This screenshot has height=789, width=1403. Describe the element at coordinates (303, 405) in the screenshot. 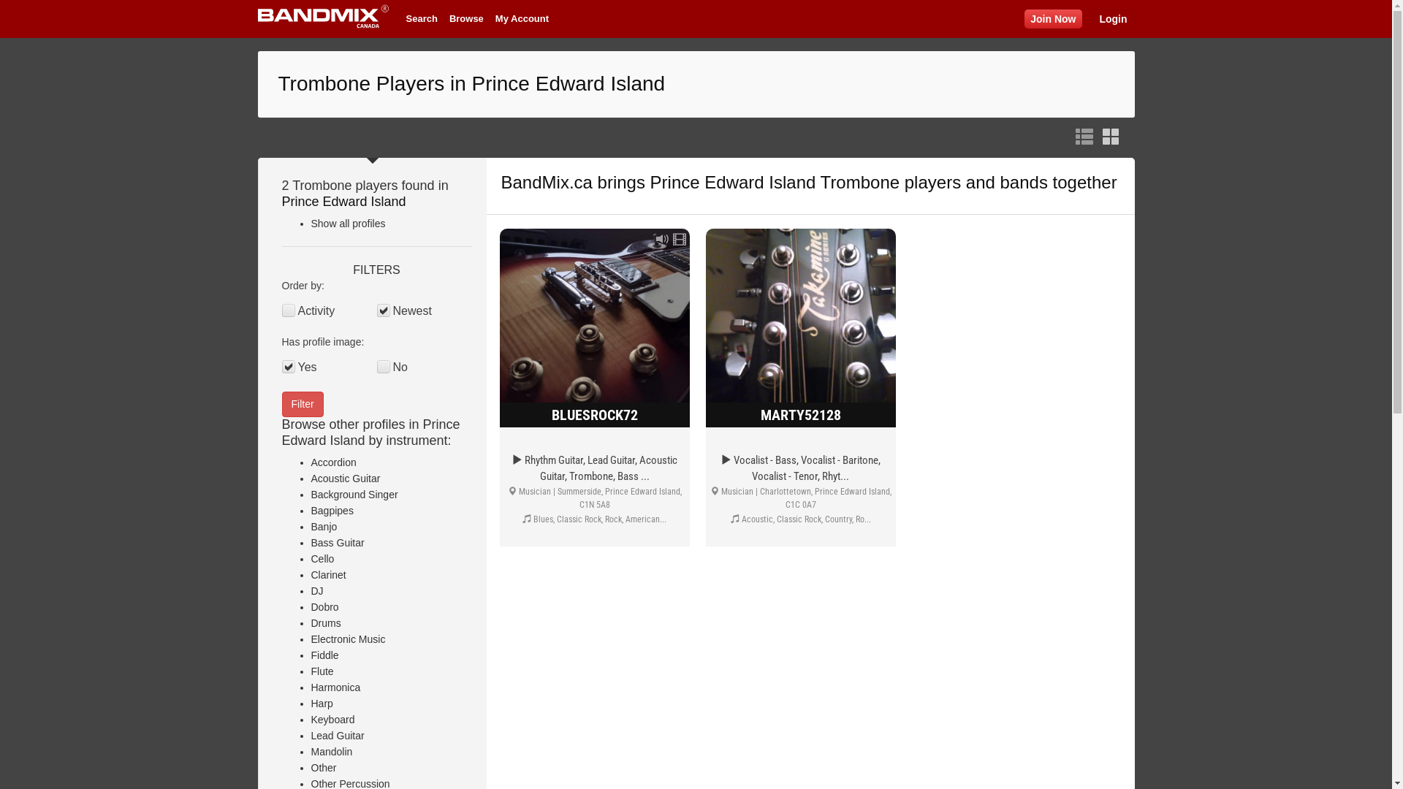

I see `Filter` at that location.